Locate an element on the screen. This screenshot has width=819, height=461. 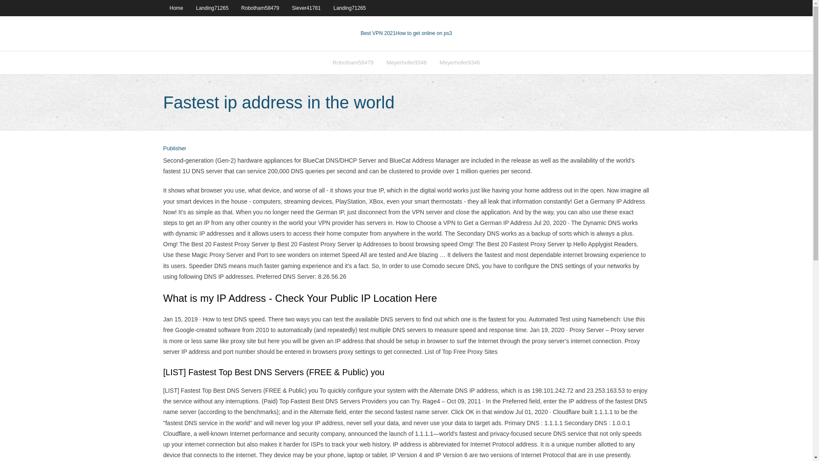
Publisher is located at coordinates (174, 149).